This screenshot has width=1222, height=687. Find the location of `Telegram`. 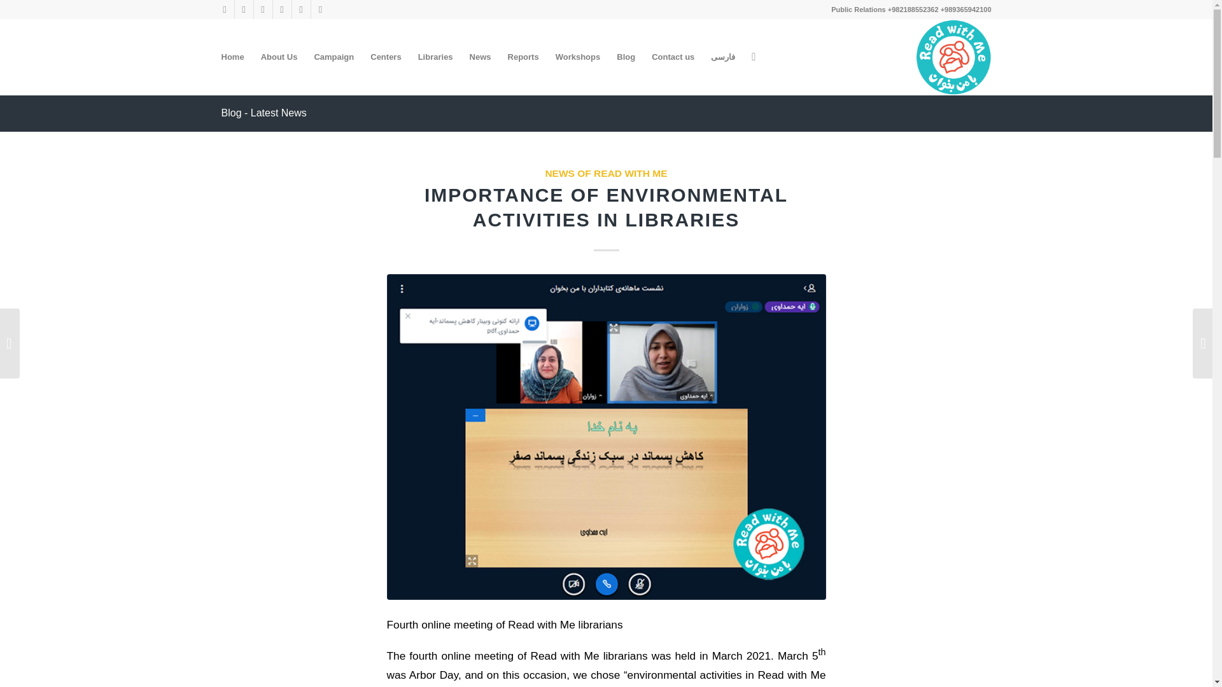

Telegram is located at coordinates (224, 10).